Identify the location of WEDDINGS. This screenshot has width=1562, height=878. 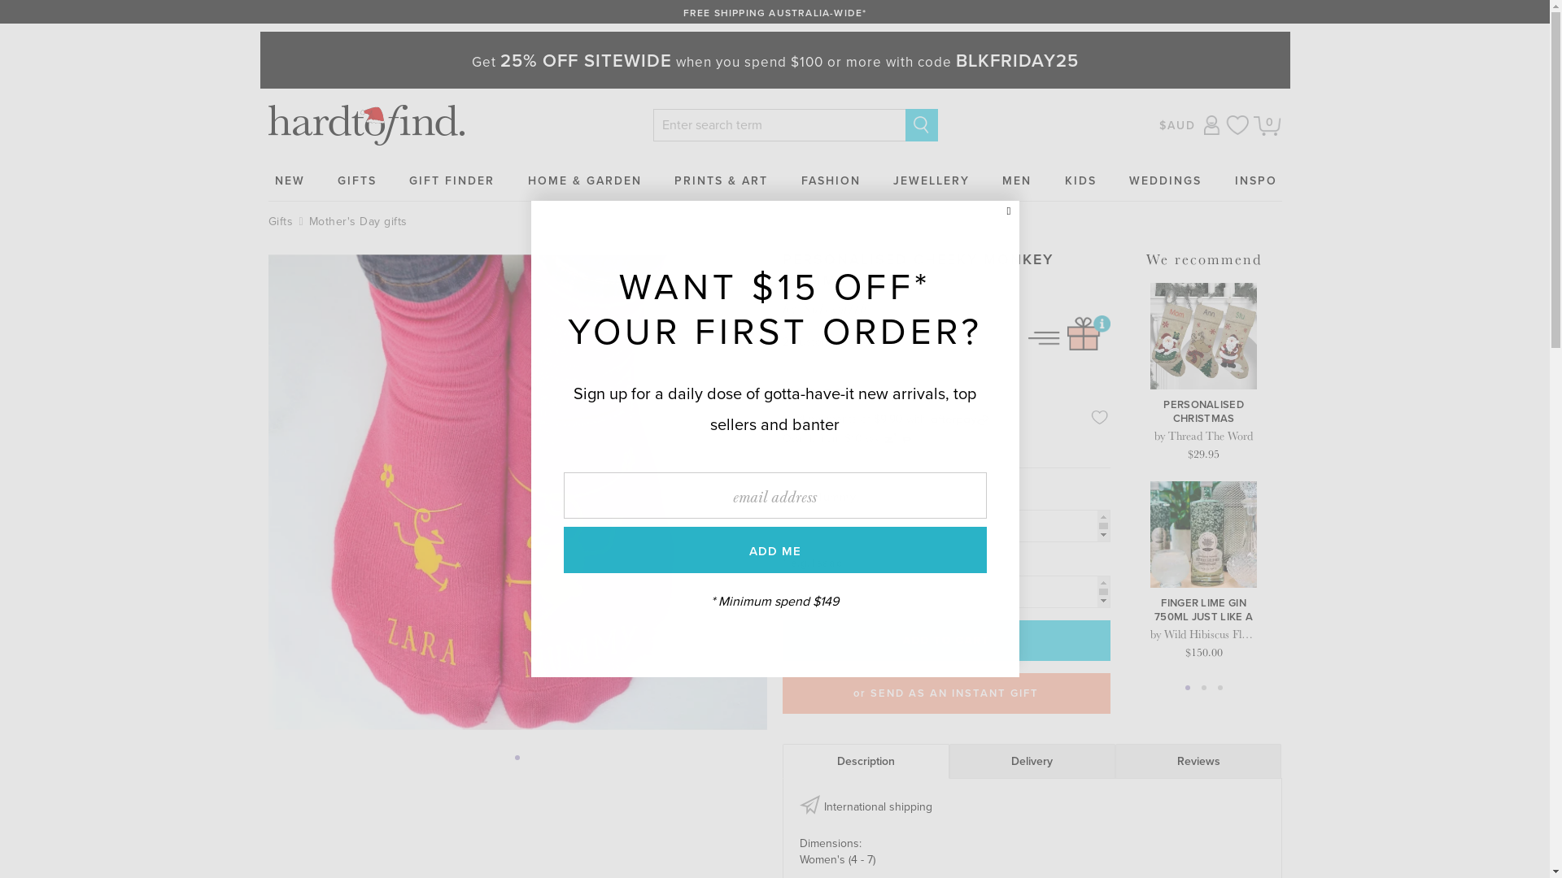
(1165, 180).